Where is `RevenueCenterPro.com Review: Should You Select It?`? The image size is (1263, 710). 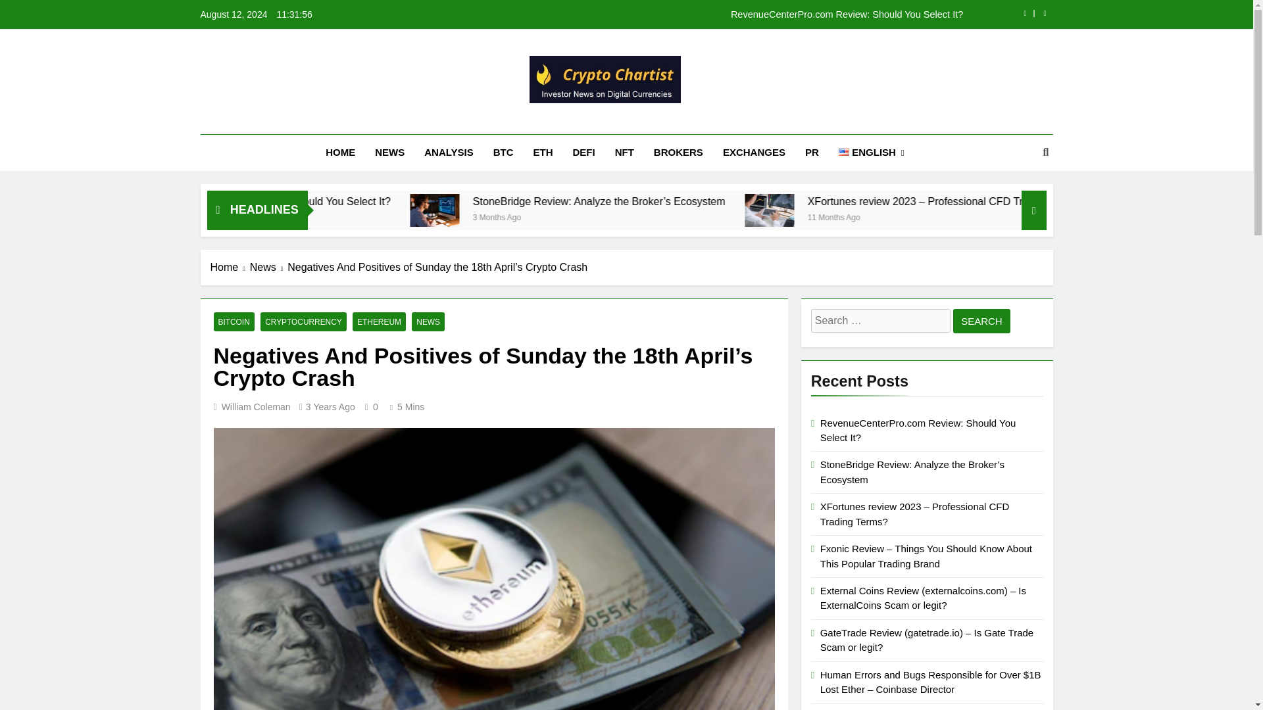
RevenueCenterPro.com Review: Should You Select It? is located at coordinates (441, 201).